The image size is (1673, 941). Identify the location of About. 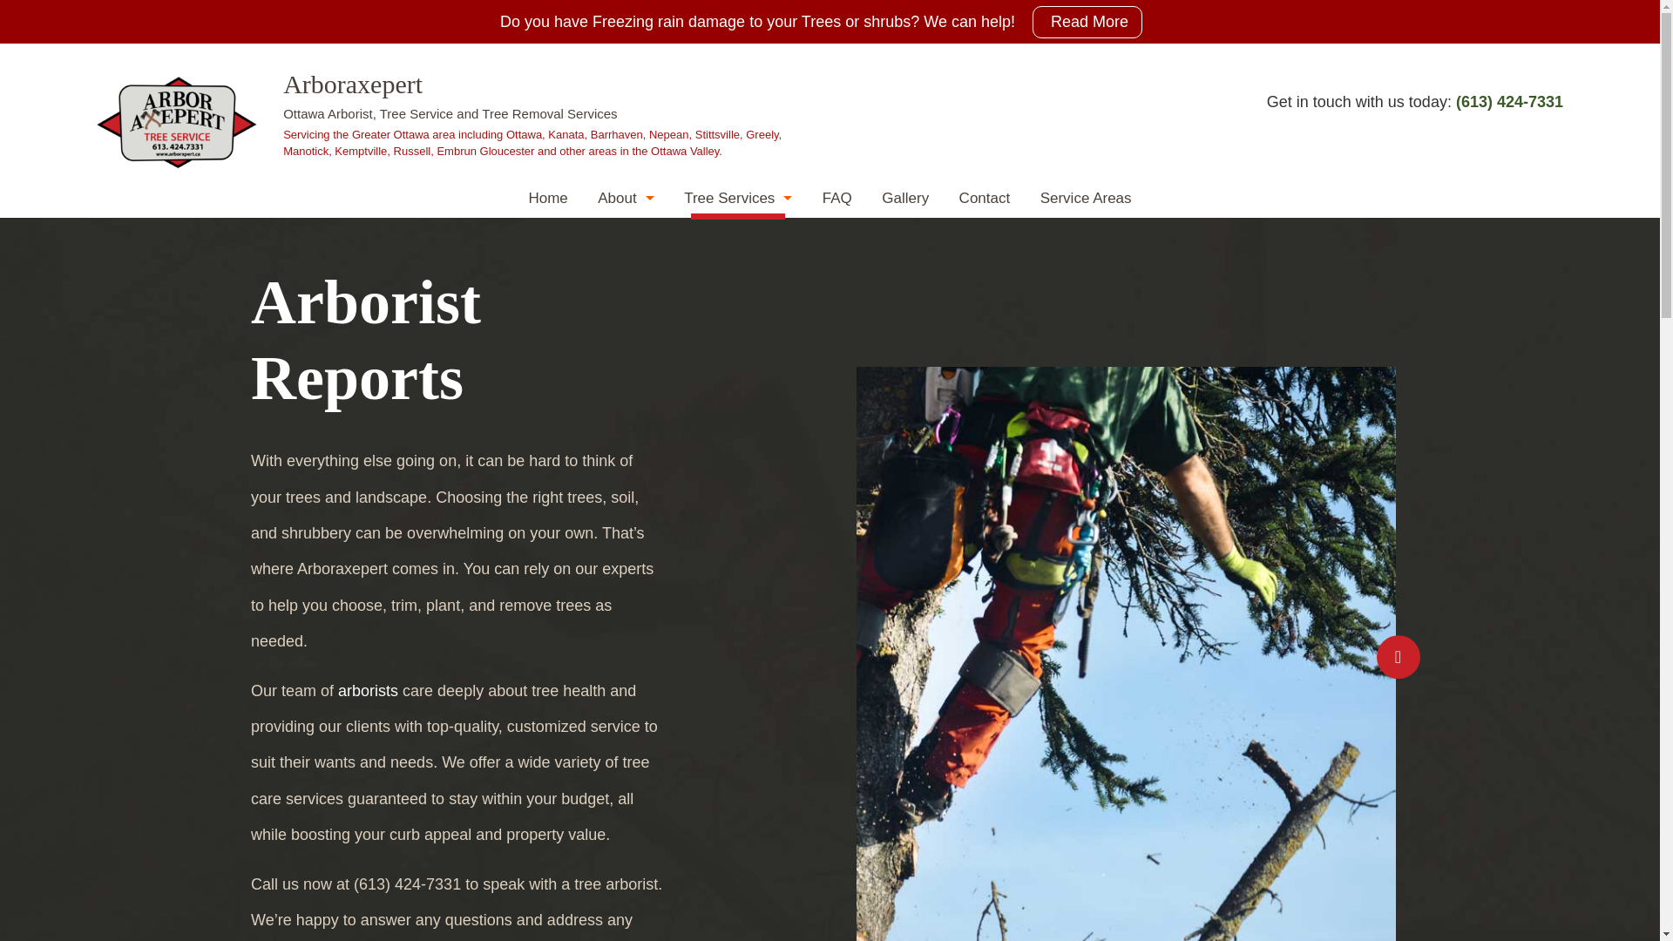
(626, 199).